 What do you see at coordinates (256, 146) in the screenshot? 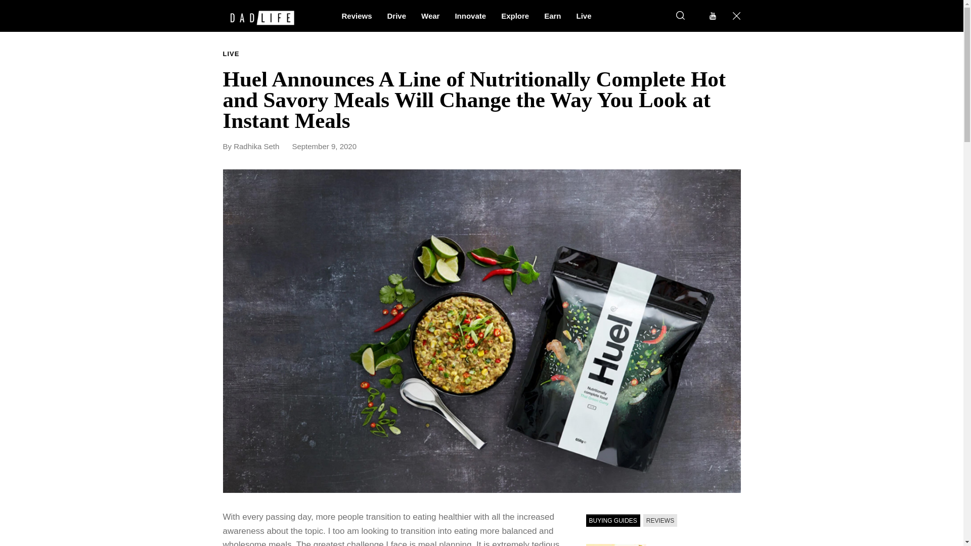
I see `By Radhika Seth` at bounding box center [256, 146].